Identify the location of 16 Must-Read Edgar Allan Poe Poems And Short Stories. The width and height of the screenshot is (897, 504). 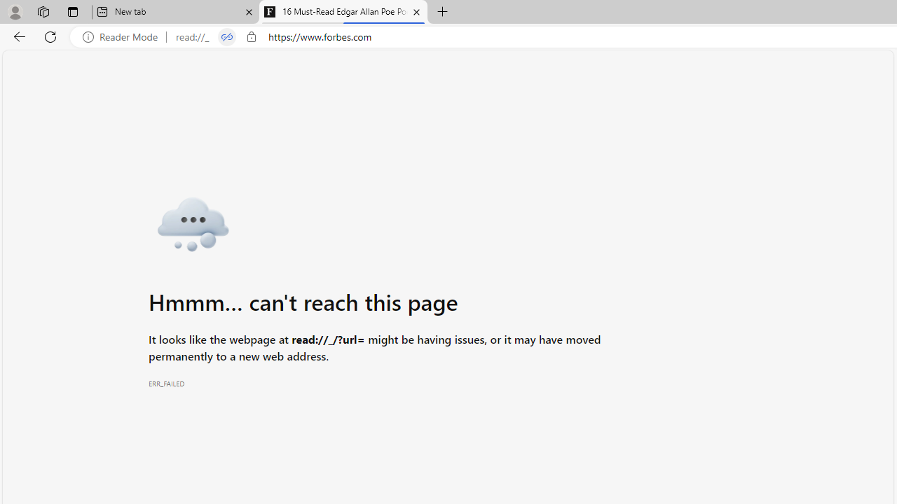
(343, 13).